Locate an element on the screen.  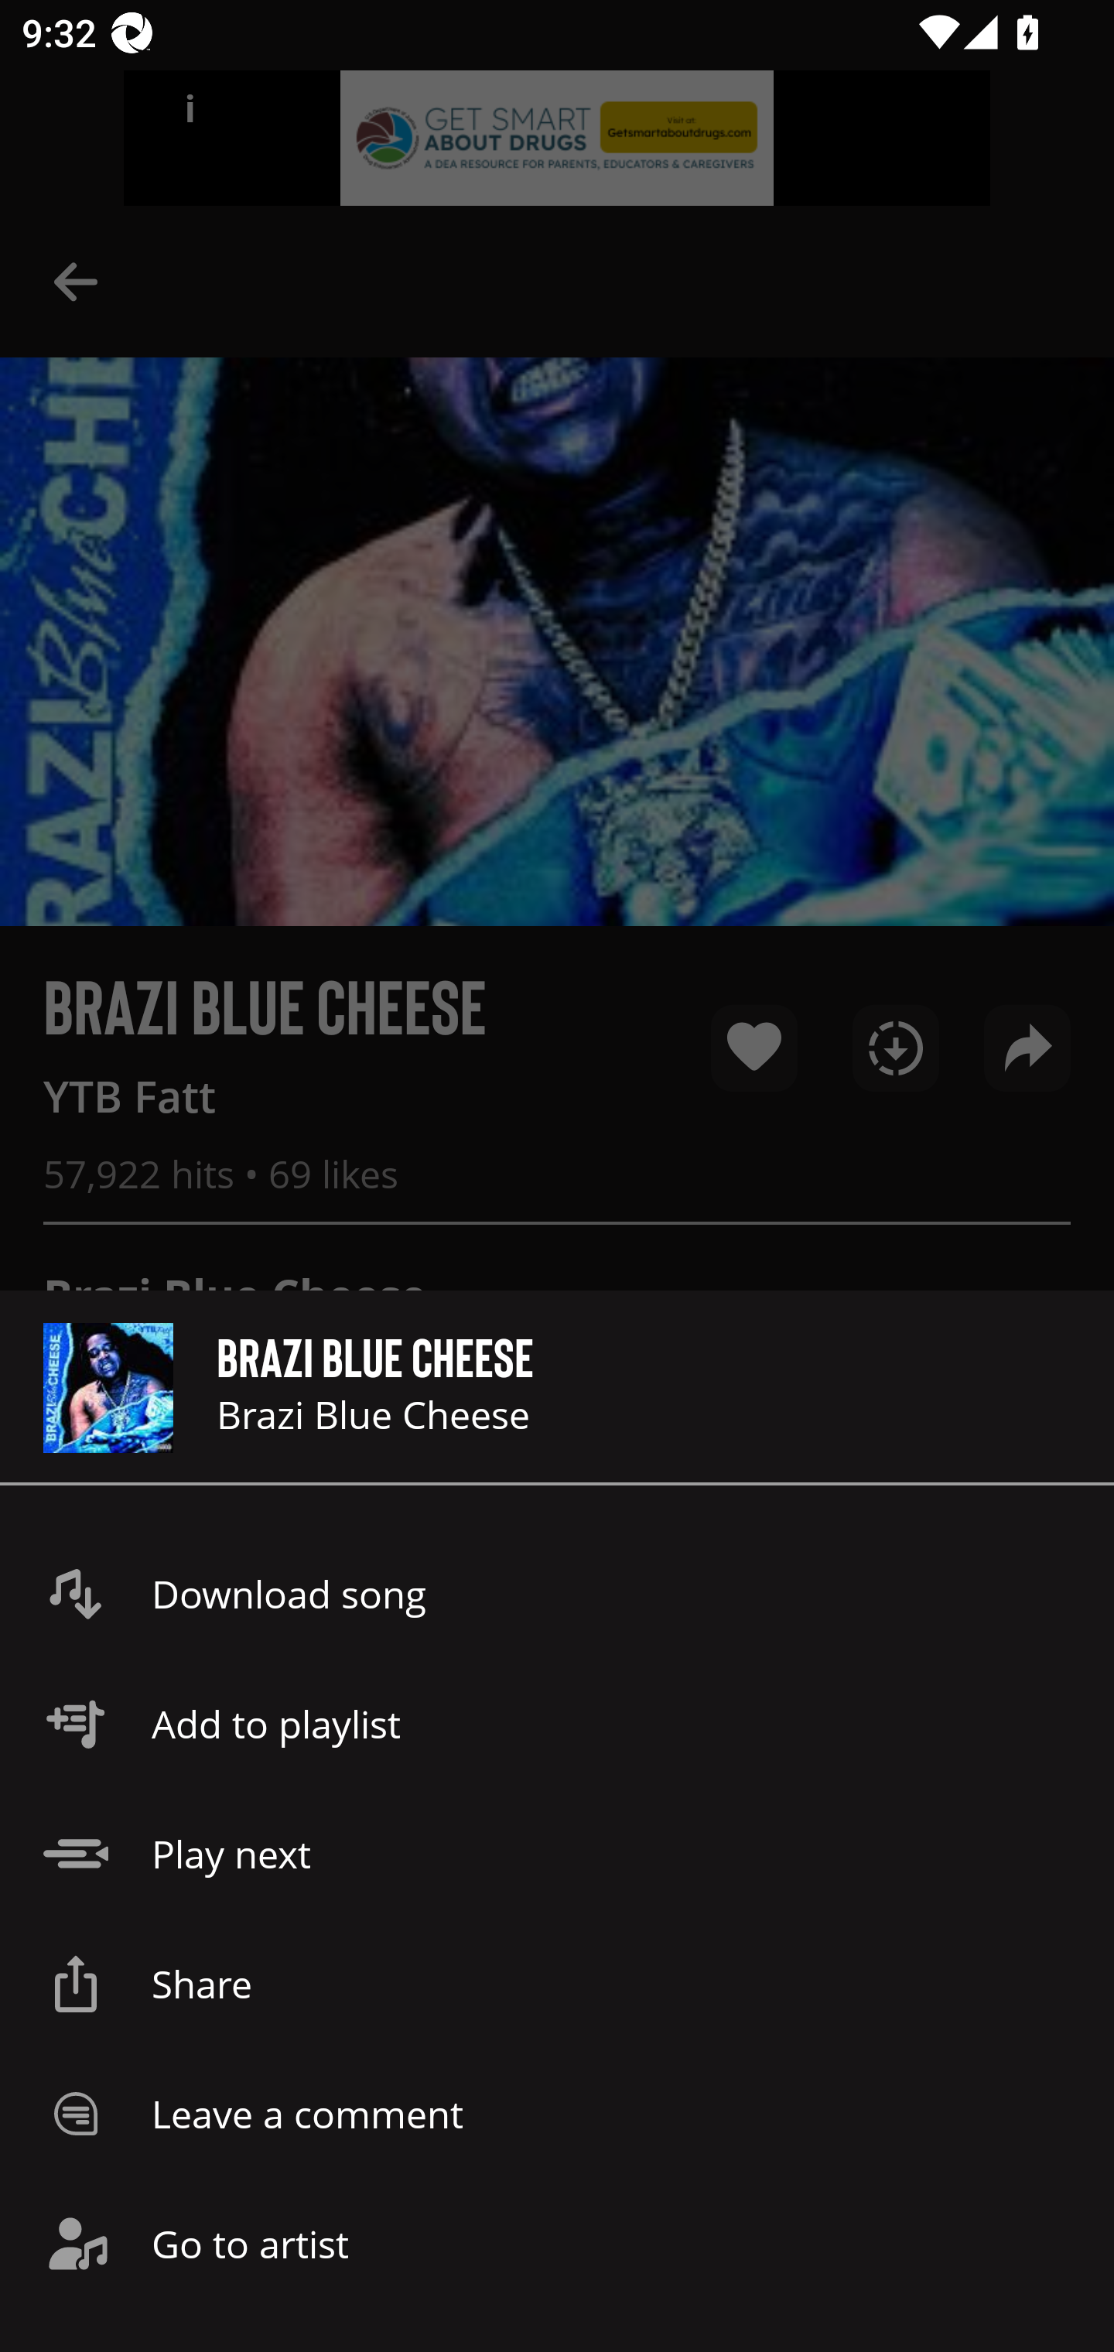
Share is located at coordinates (557, 1984).